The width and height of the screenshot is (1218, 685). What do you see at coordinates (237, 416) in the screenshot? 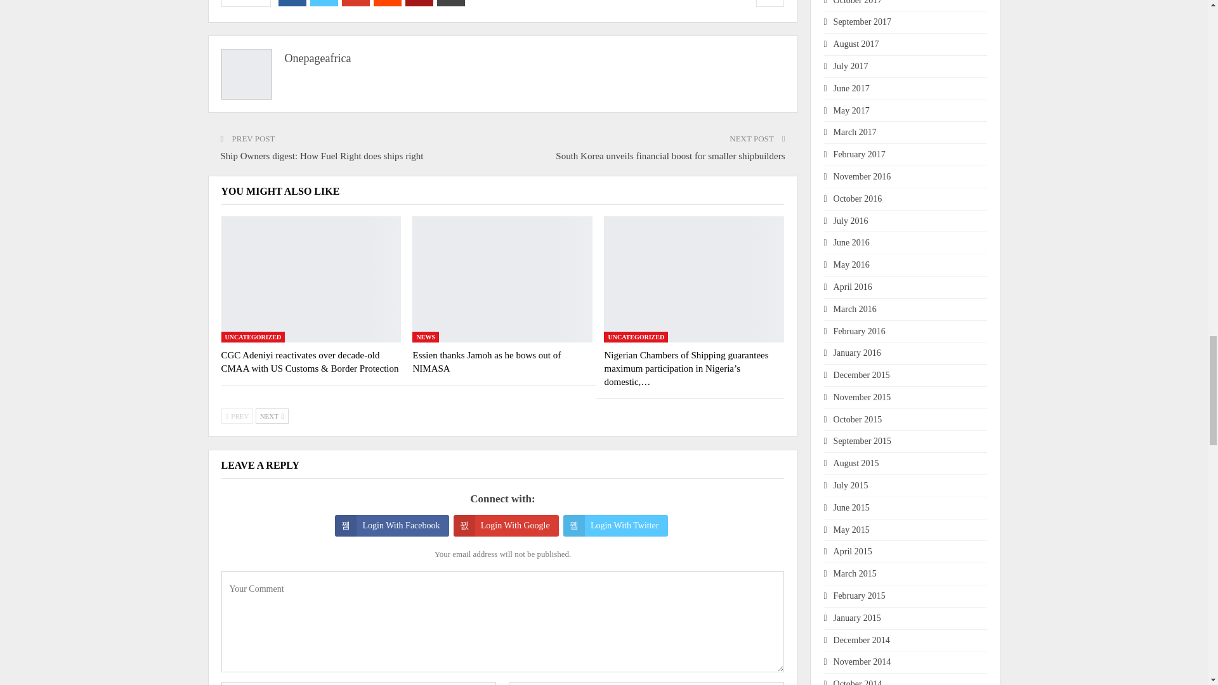
I see `Previous` at bounding box center [237, 416].